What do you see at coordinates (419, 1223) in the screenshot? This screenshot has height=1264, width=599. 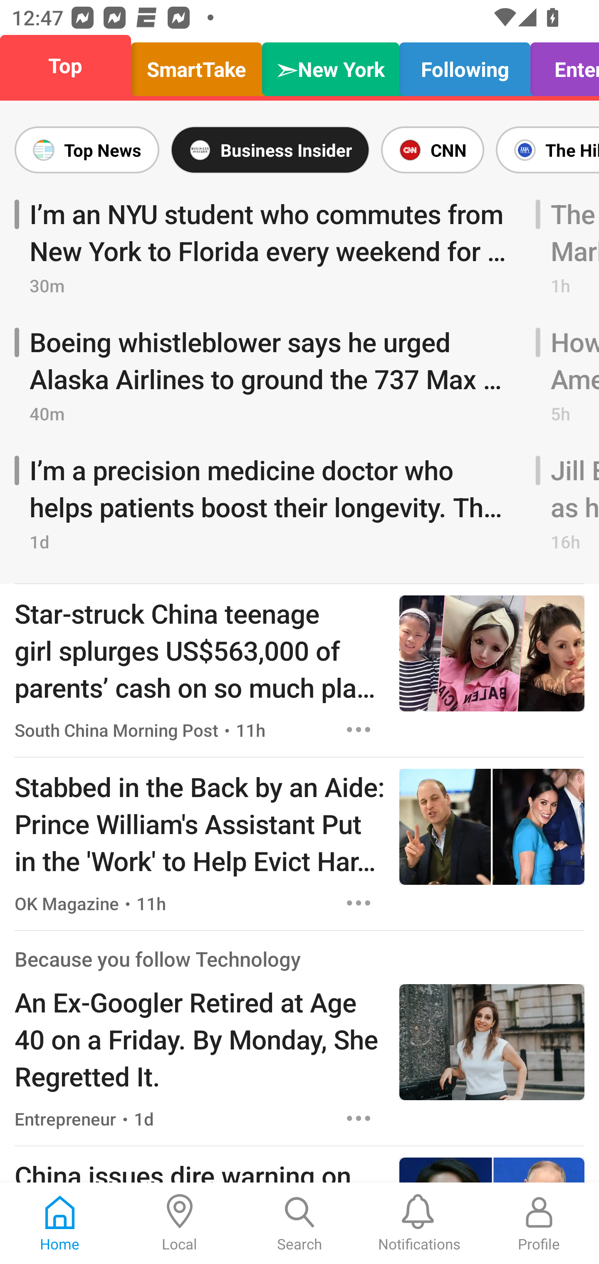 I see `Notifications` at bounding box center [419, 1223].